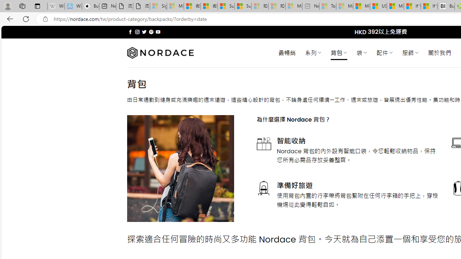 This screenshot has height=259, width=461. Describe the element at coordinates (378, 6) in the screenshot. I see `US Heat Deaths Soared To Record High Last Year` at that location.